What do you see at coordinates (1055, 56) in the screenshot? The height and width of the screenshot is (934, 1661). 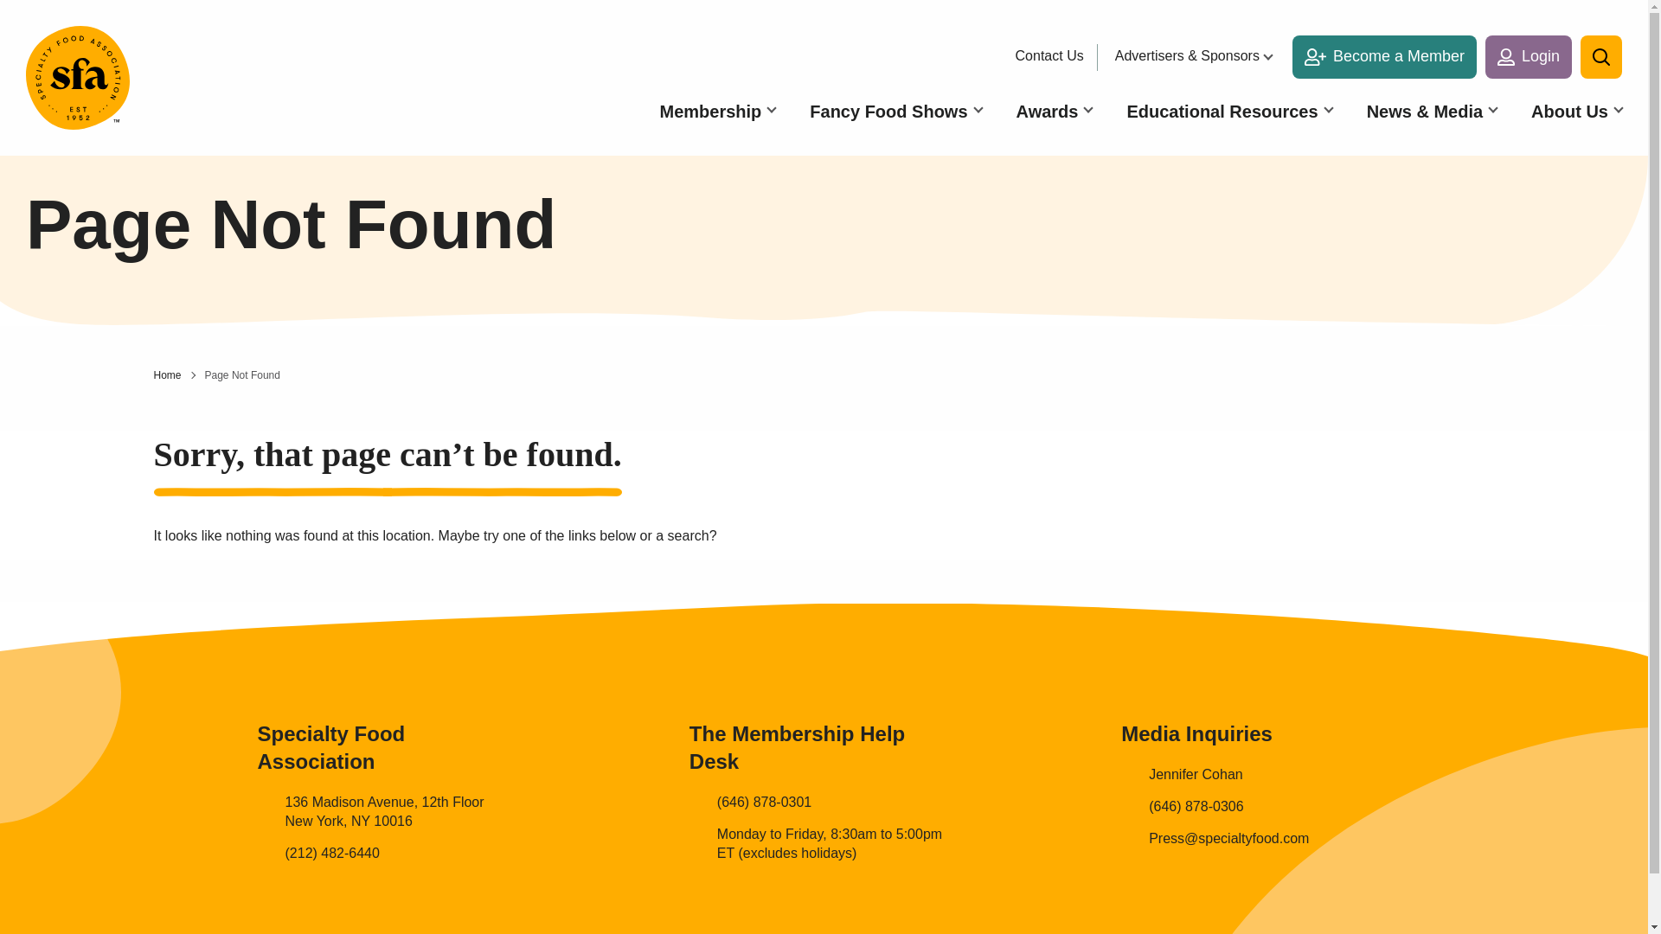 I see `Contact Us` at bounding box center [1055, 56].